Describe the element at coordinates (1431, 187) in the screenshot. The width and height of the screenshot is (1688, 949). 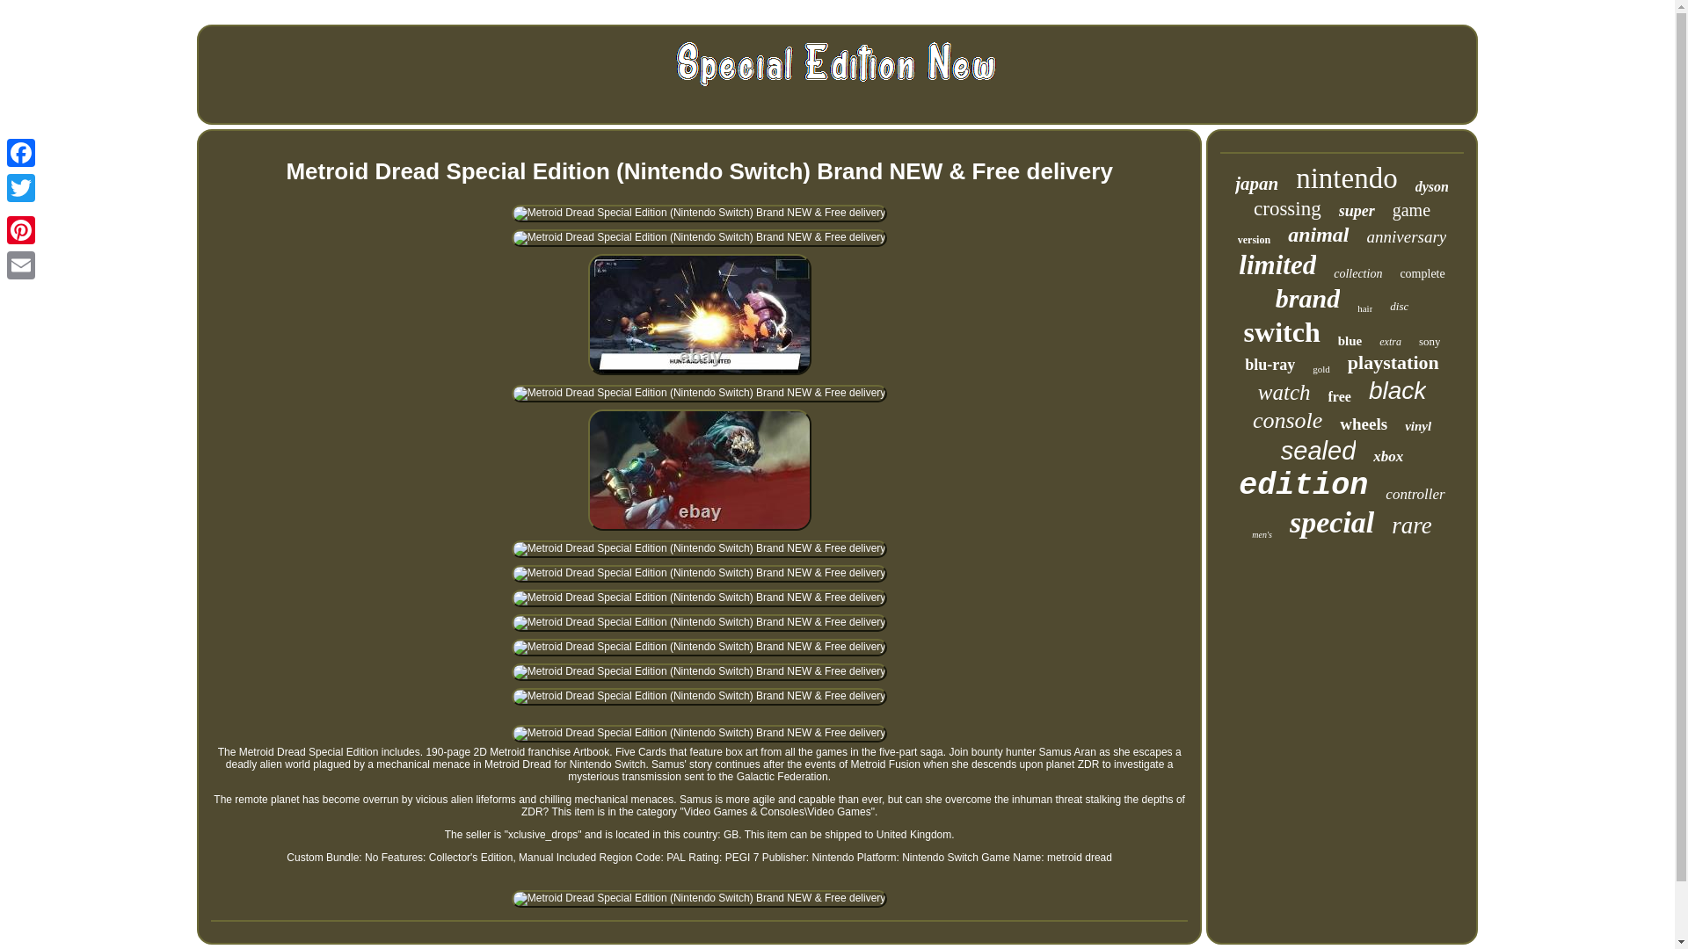
I see `dyson` at that location.